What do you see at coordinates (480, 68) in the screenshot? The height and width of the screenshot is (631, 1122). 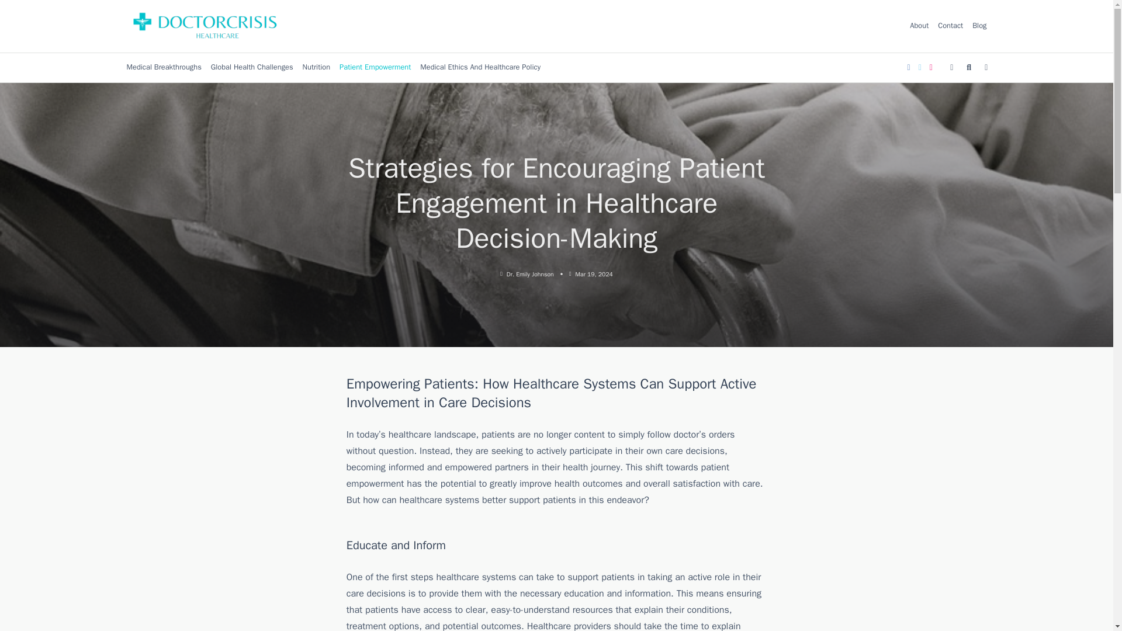 I see `Medical Ethics And Healthcare Policy` at bounding box center [480, 68].